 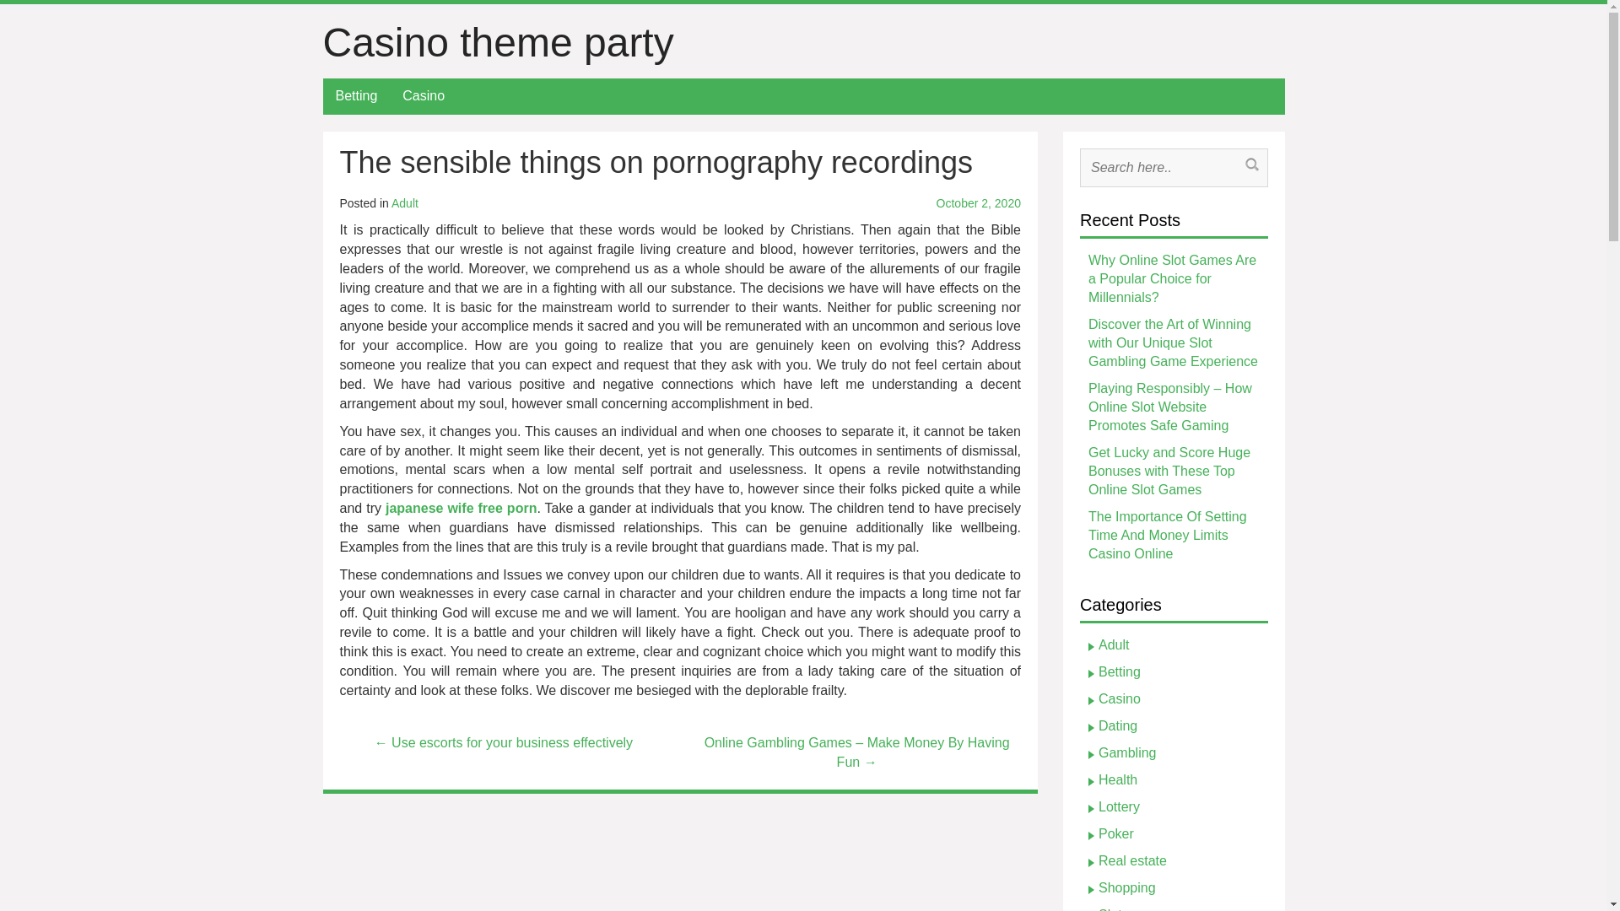 I want to click on Why Online Slot Games Are a Popular Choice for Millennials?, so click(x=1173, y=278).